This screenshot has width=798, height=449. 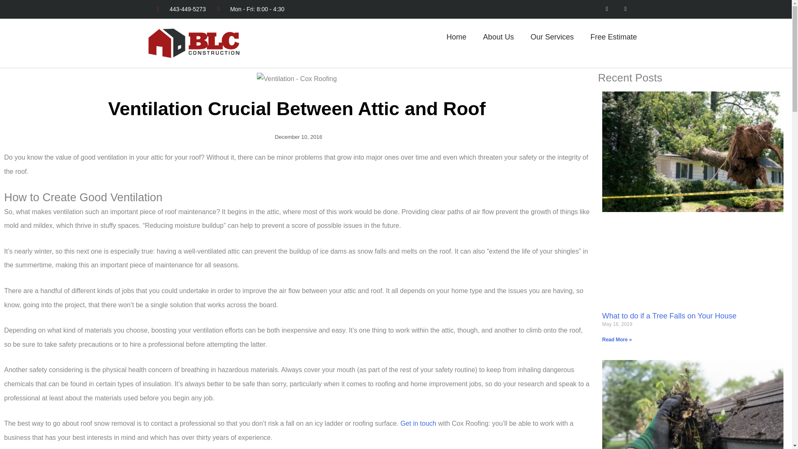 What do you see at coordinates (669, 316) in the screenshot?
I see `What to do if a Tree Falls on Your House` at bounding box center [669, 316].